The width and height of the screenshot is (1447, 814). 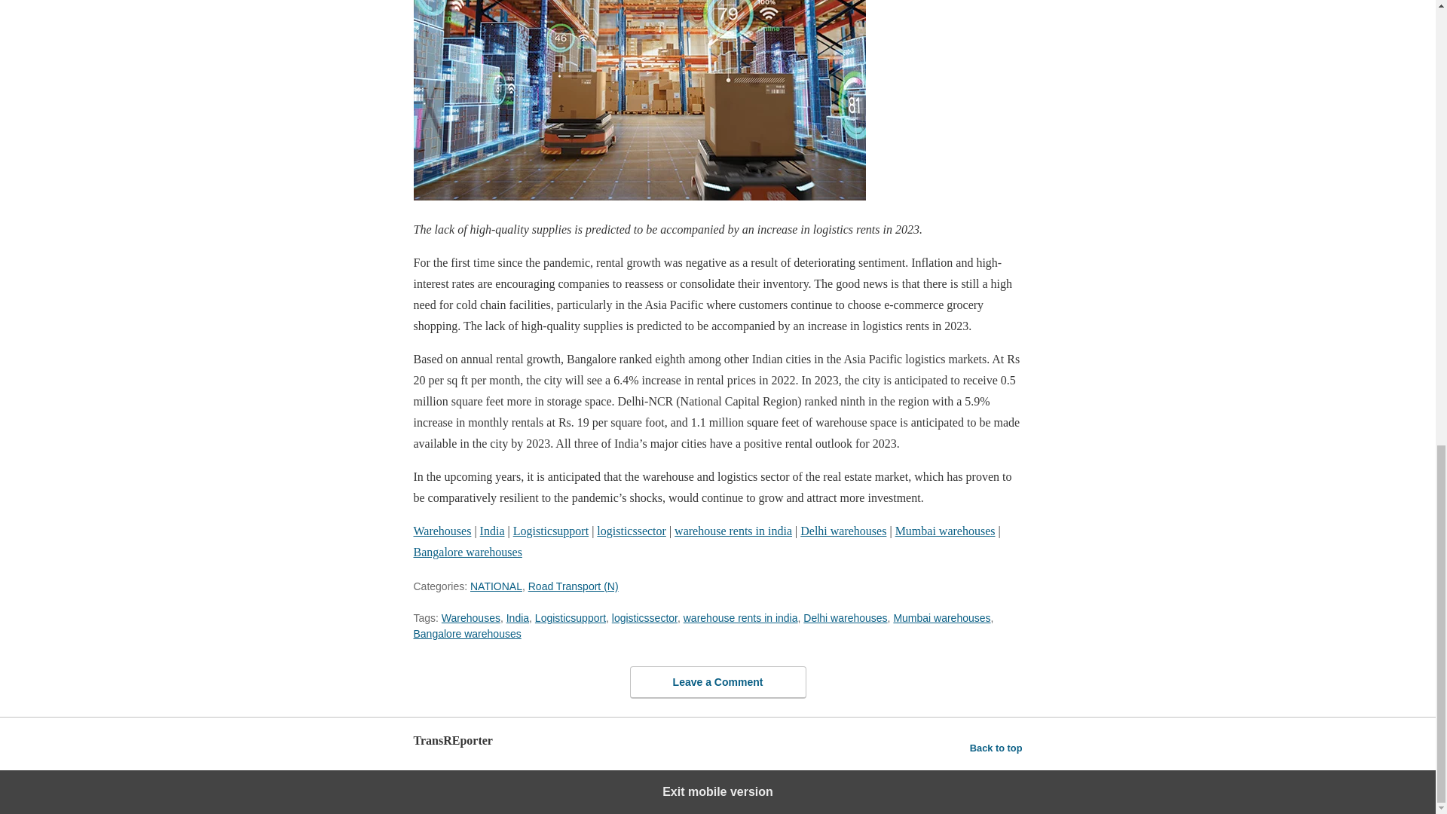 I want to click on Delhi warehouses, so click(x=843, y=531).